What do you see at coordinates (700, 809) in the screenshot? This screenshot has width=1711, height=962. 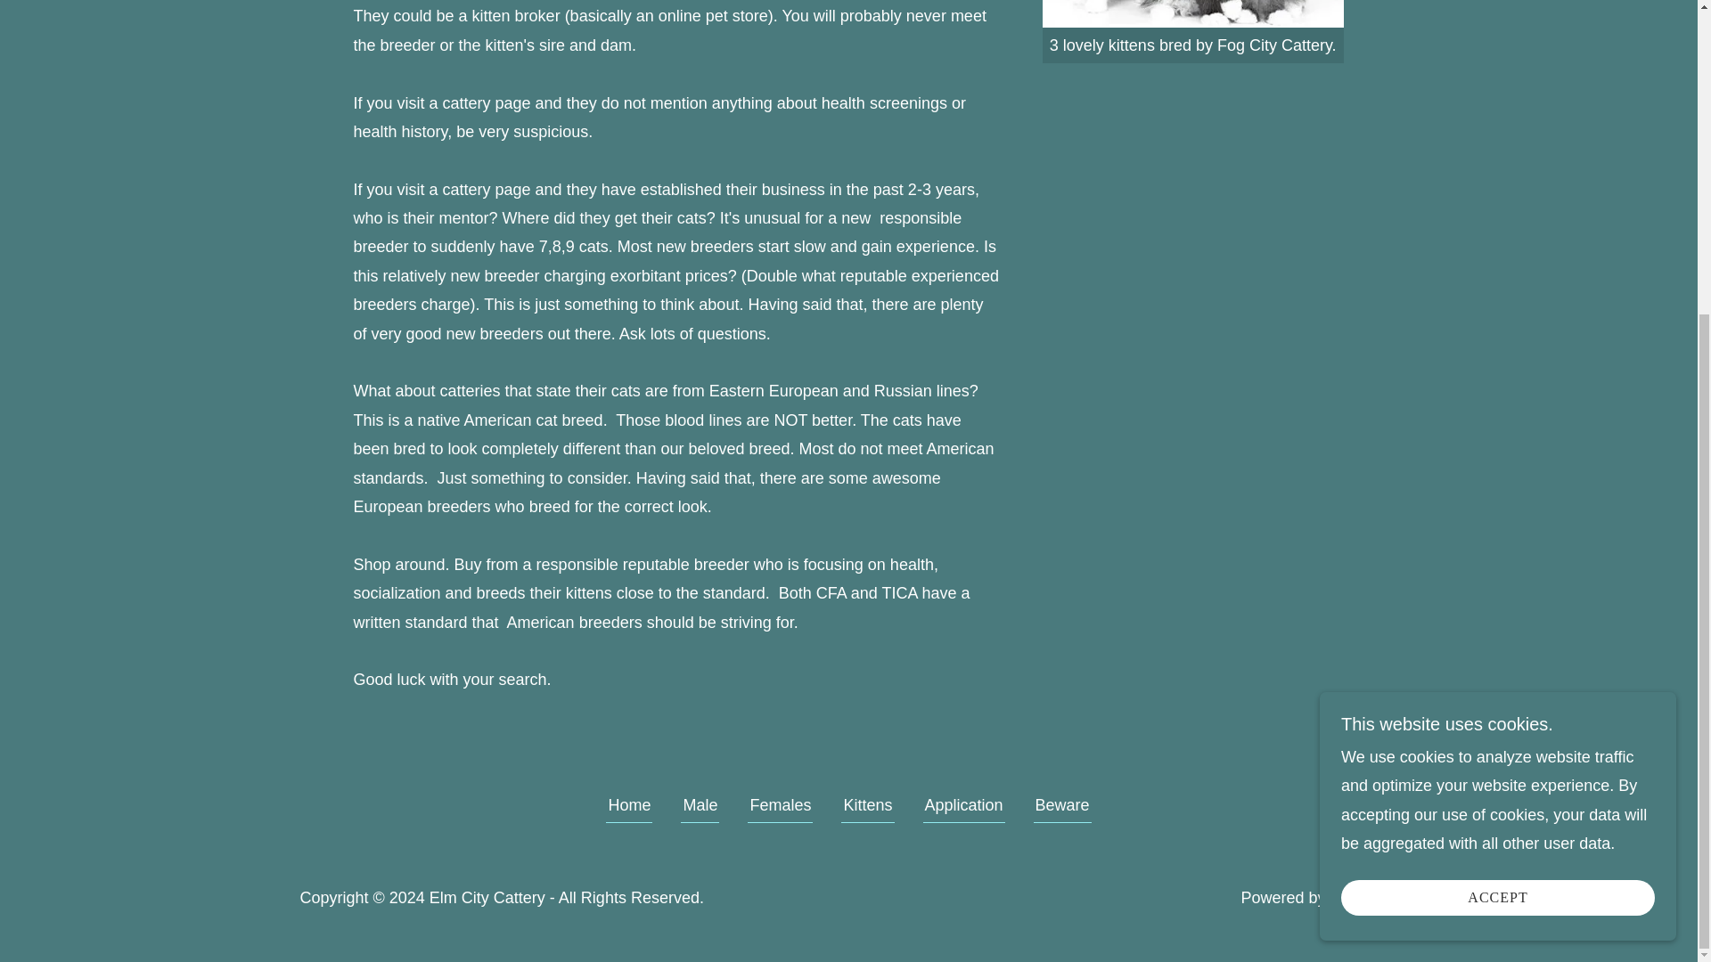 I see `Male` at bounding box center [700, 809].